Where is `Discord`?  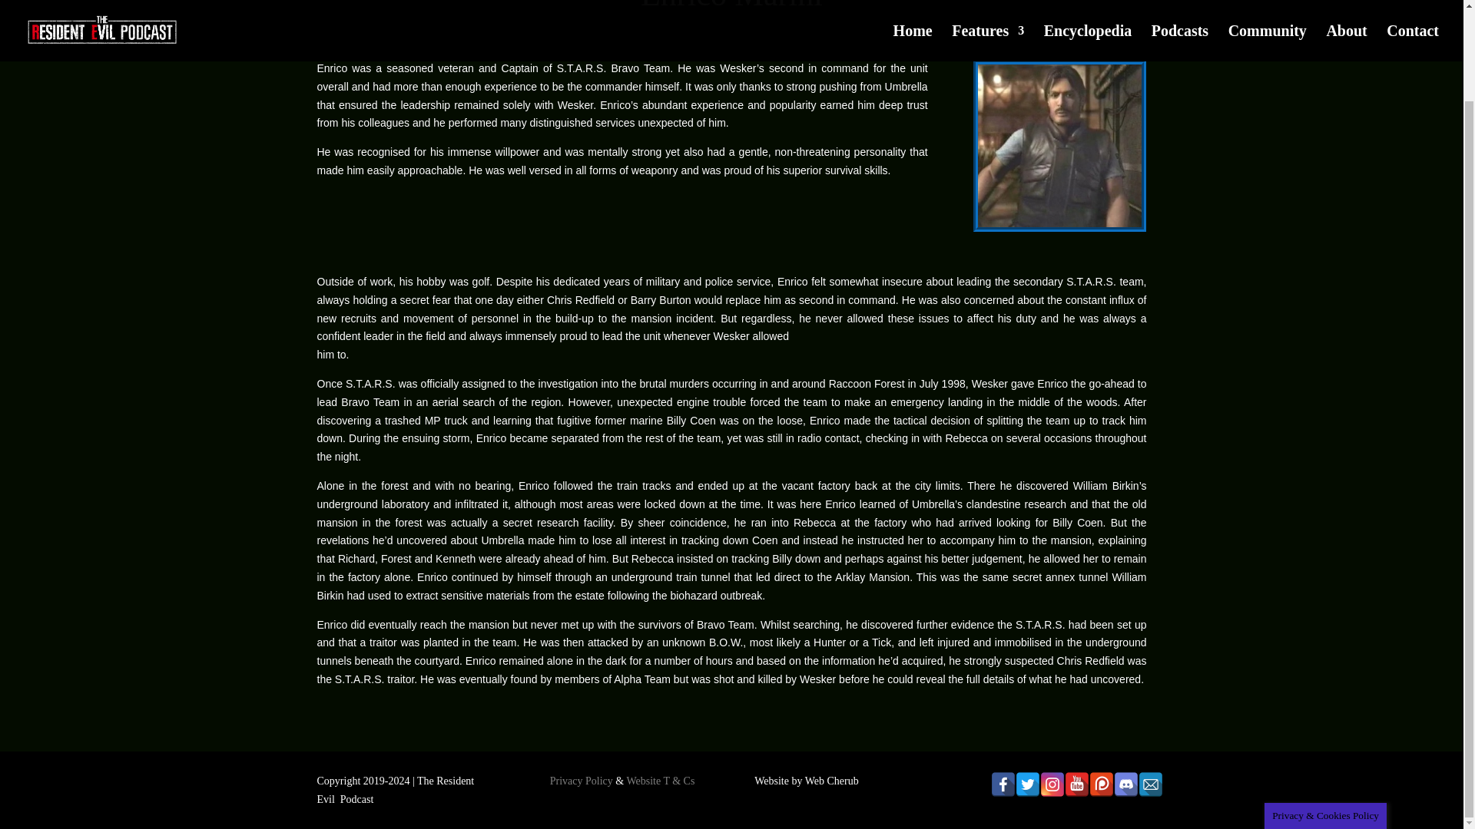
Discord is located at coordinates (1126, 784).